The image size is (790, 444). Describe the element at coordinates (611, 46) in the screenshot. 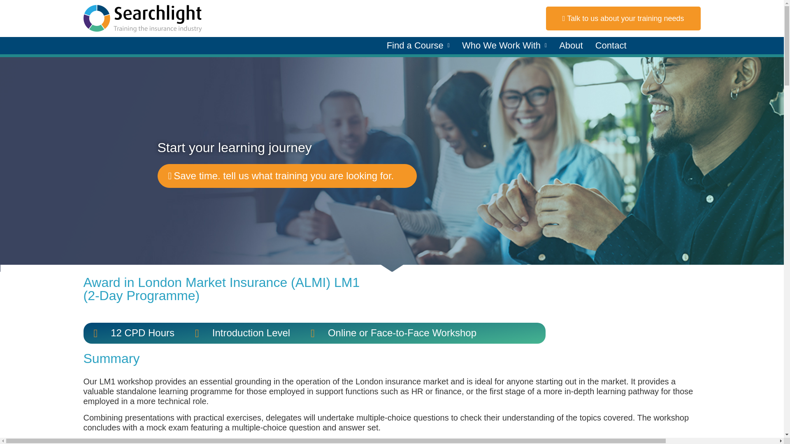

I see `Contact` at that location.